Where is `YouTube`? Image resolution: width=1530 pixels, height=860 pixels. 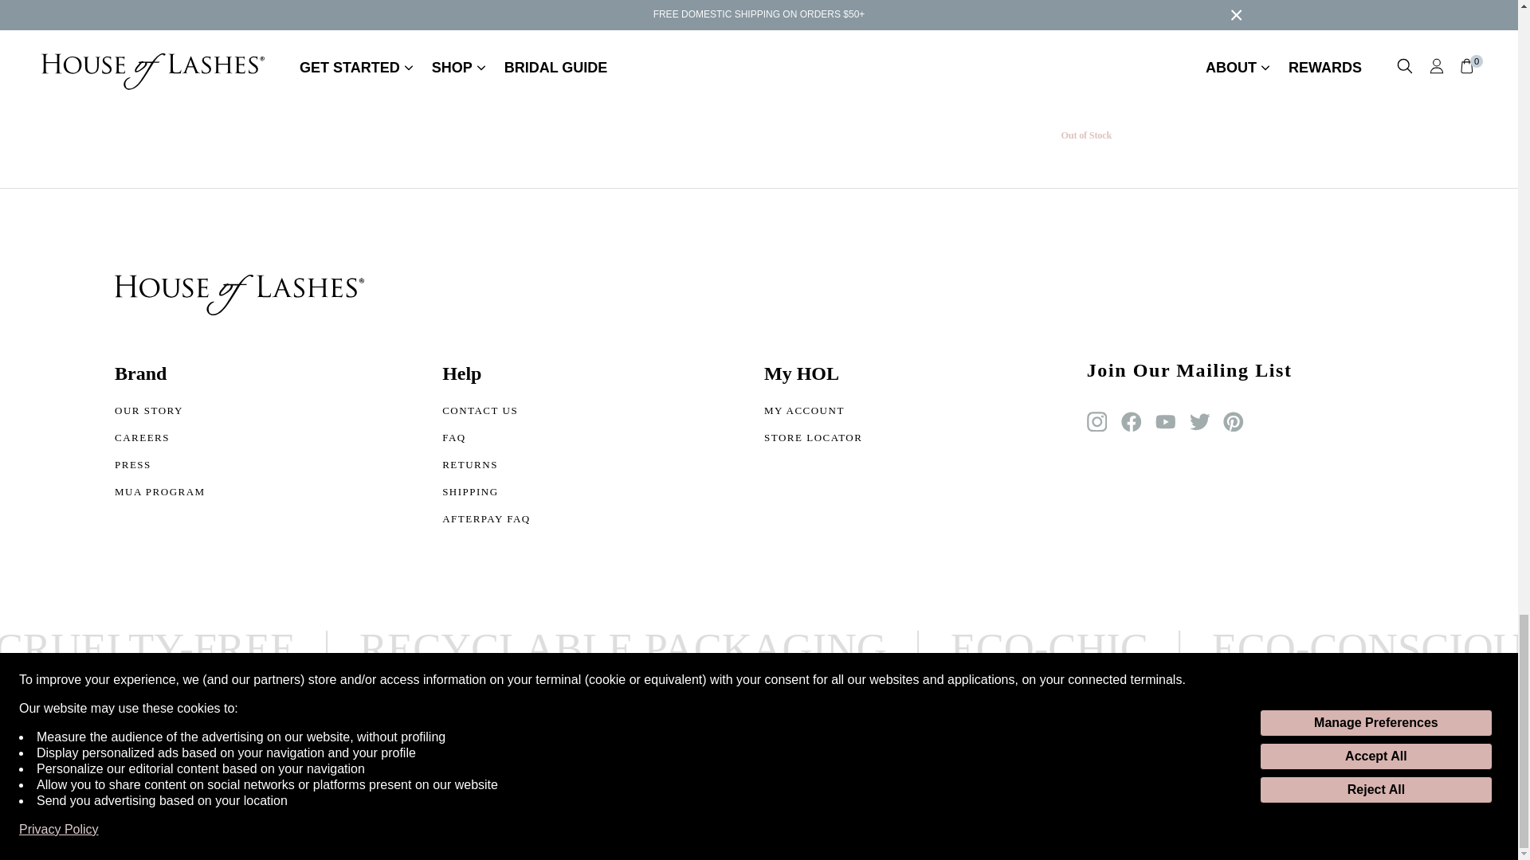 YouTube is located at coordinates (1165, 422).